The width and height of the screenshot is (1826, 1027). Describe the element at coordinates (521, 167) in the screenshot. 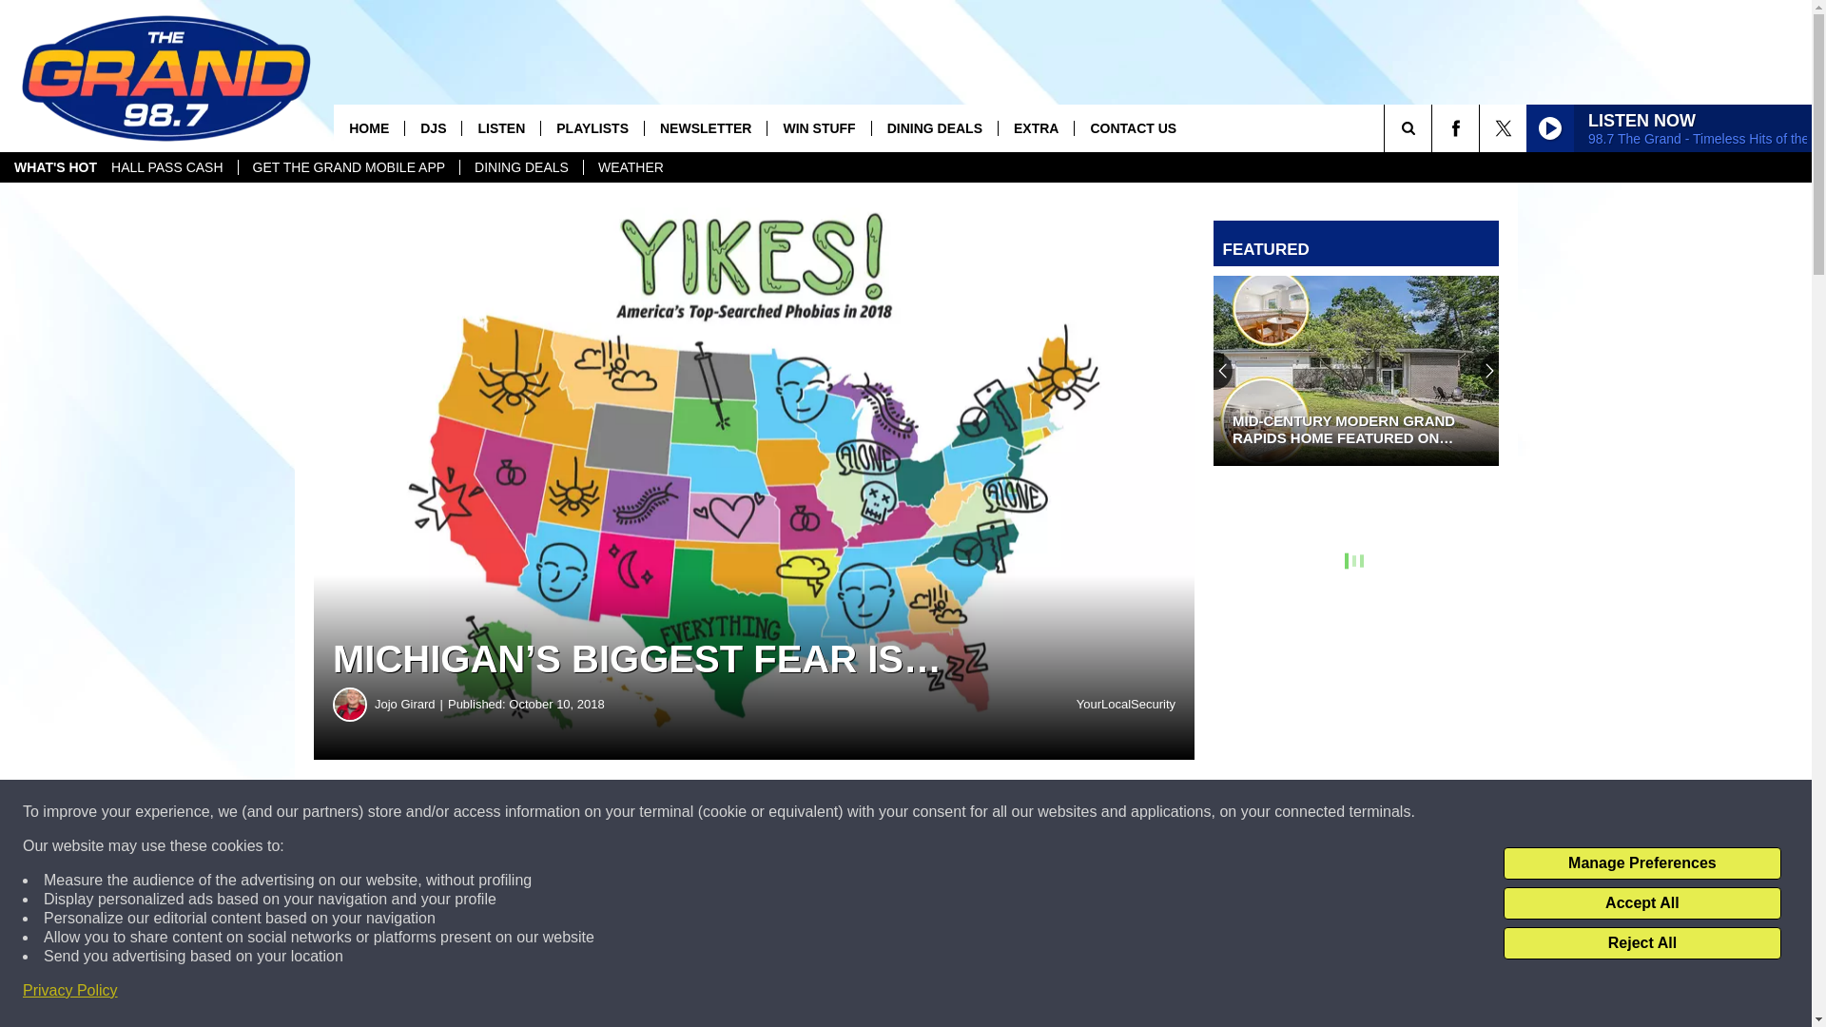

I see `DINING DEALS` at that location.